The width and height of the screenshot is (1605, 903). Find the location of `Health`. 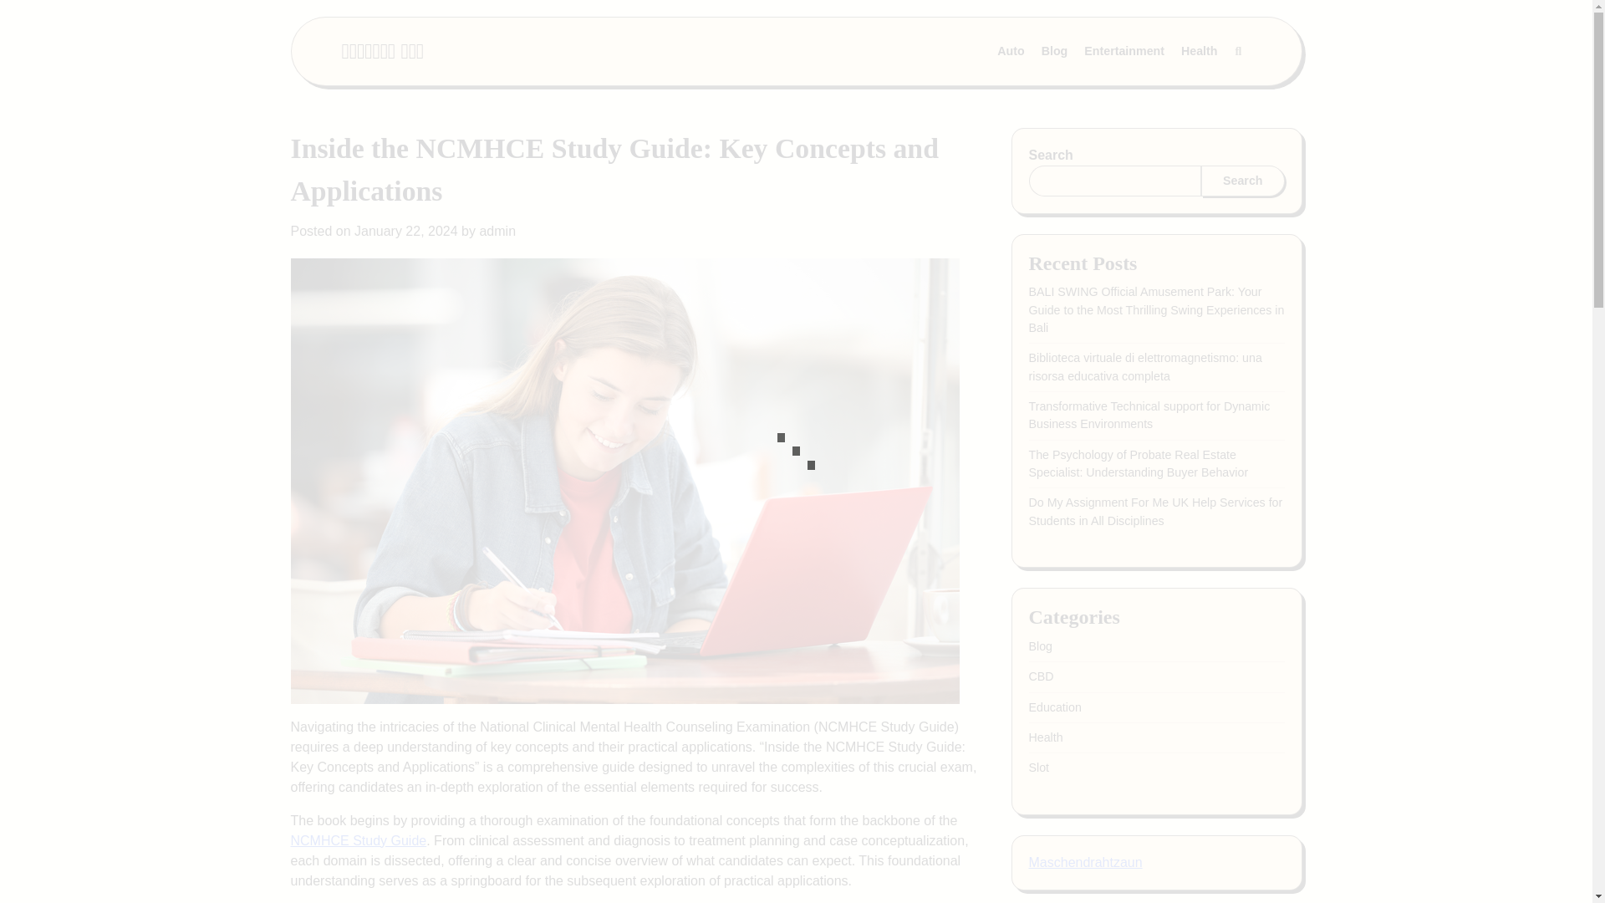

Health is located at coordinates (1199, 52).